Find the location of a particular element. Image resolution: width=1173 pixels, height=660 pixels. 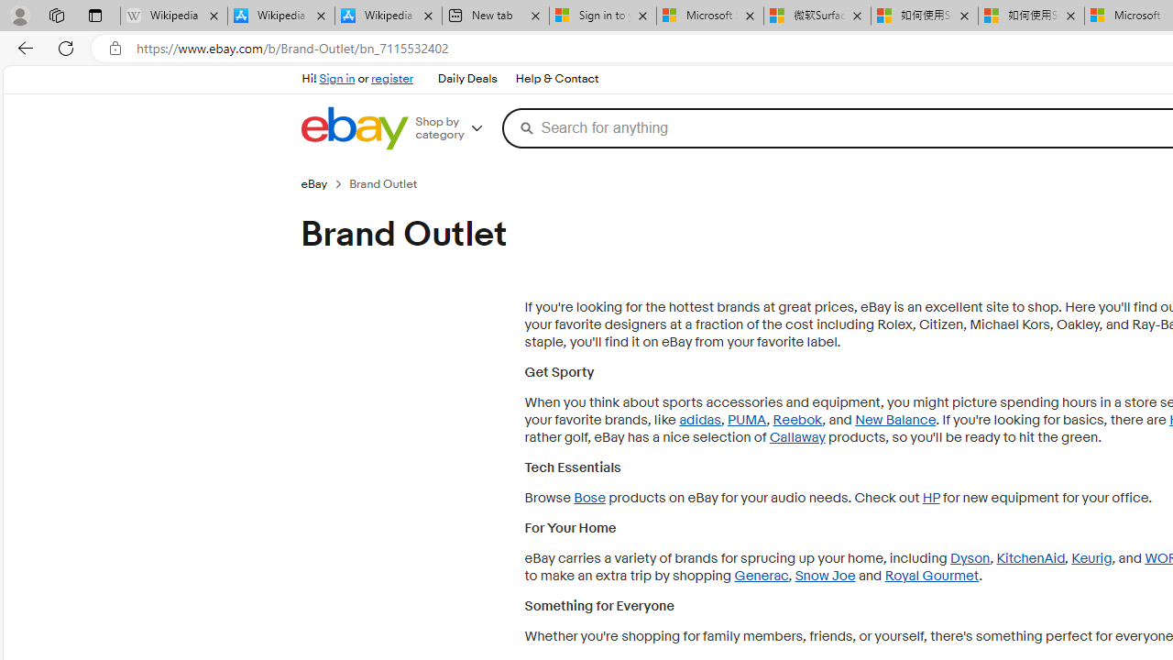

eBay is located at coordinates (313, 183).